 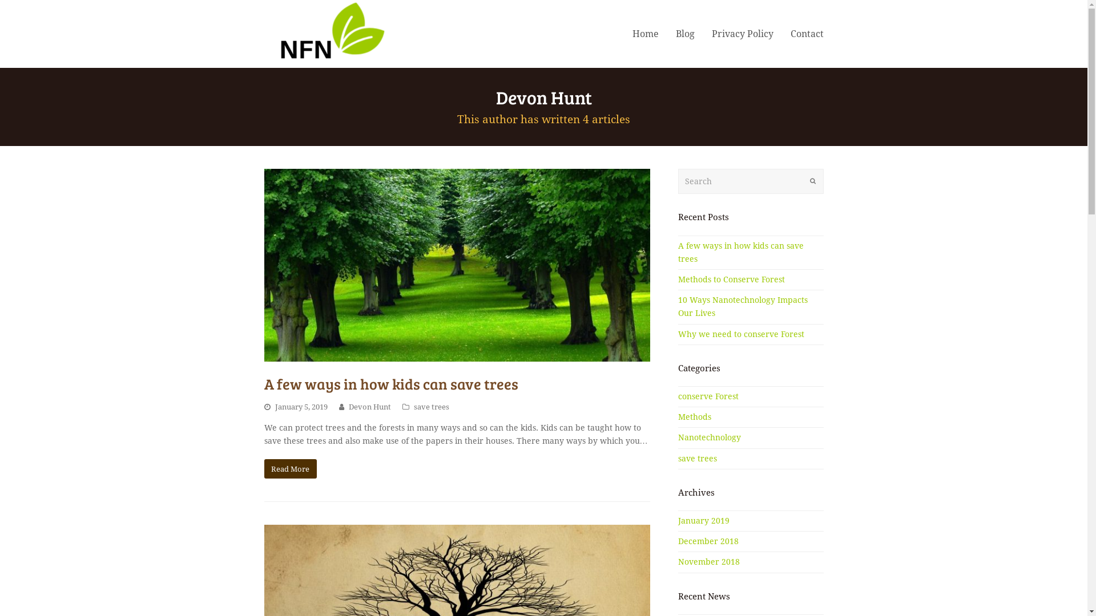 What do you see at coordinates (743, 34) in the screenshot?
I see `Privacy Policy` at bounding box center [743, 34].